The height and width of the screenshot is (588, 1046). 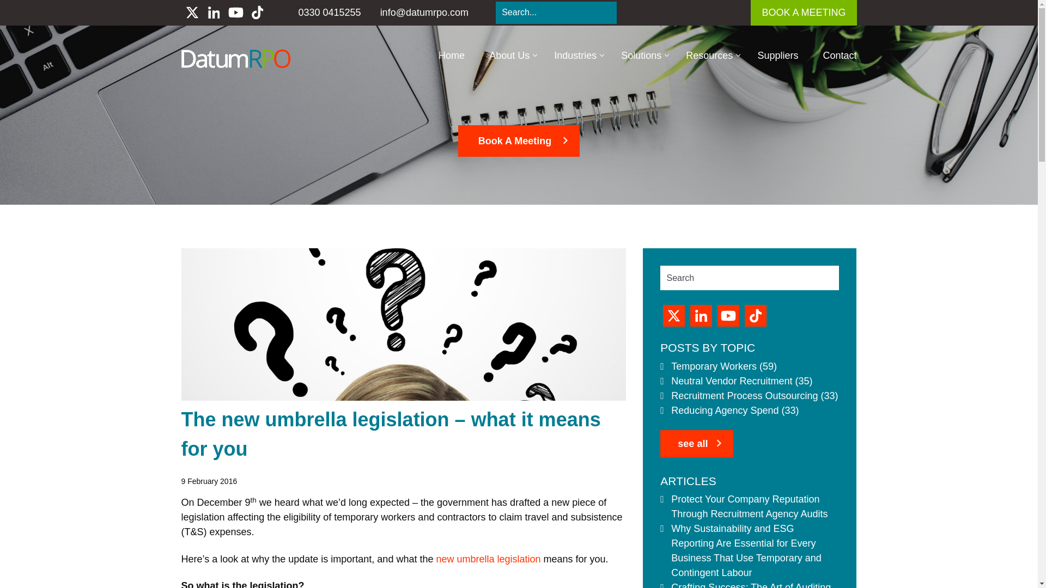 What do you see at coordinates (451, 56) in the screenshot?
I see `Home` at bounding box center [451, 56].